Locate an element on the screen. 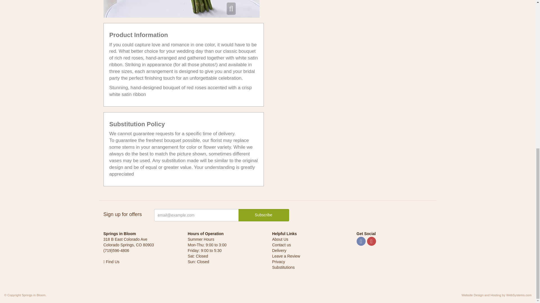  Subscribe is located at coordinates (264, 215).